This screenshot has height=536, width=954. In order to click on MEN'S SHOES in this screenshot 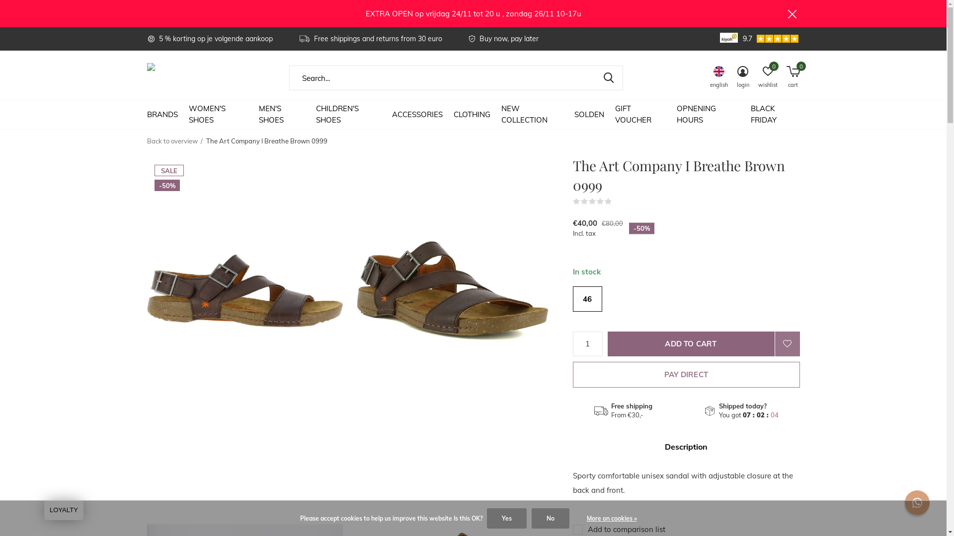, I will do `click(282, 114)`.